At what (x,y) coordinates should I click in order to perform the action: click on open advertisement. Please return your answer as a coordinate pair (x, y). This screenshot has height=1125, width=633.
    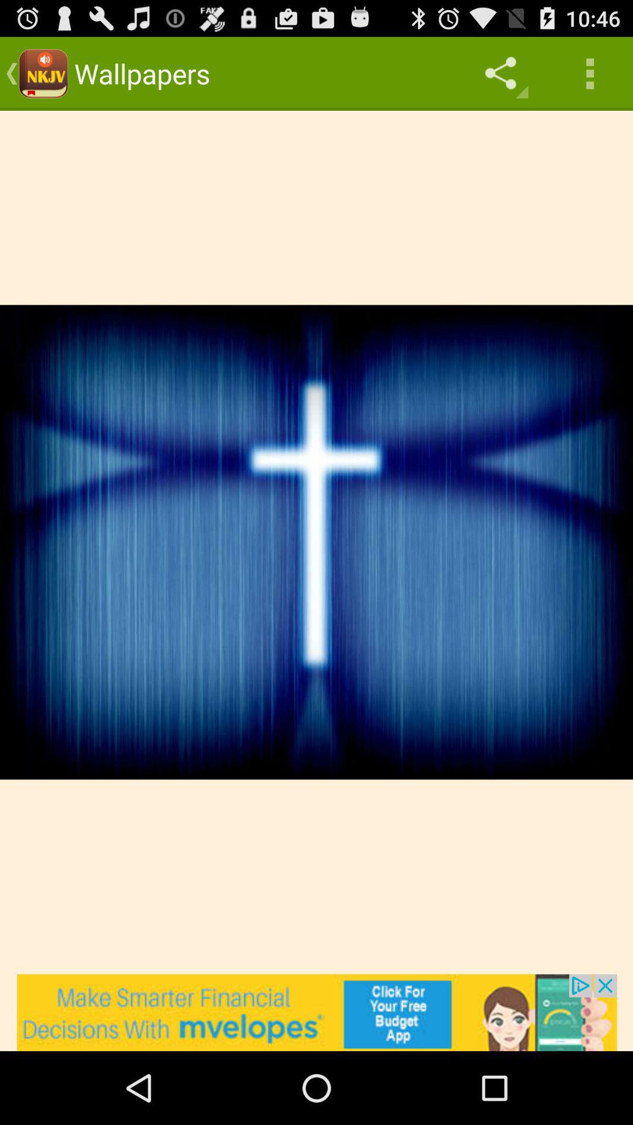
    Looking at the image, I should click on (316, 1012).